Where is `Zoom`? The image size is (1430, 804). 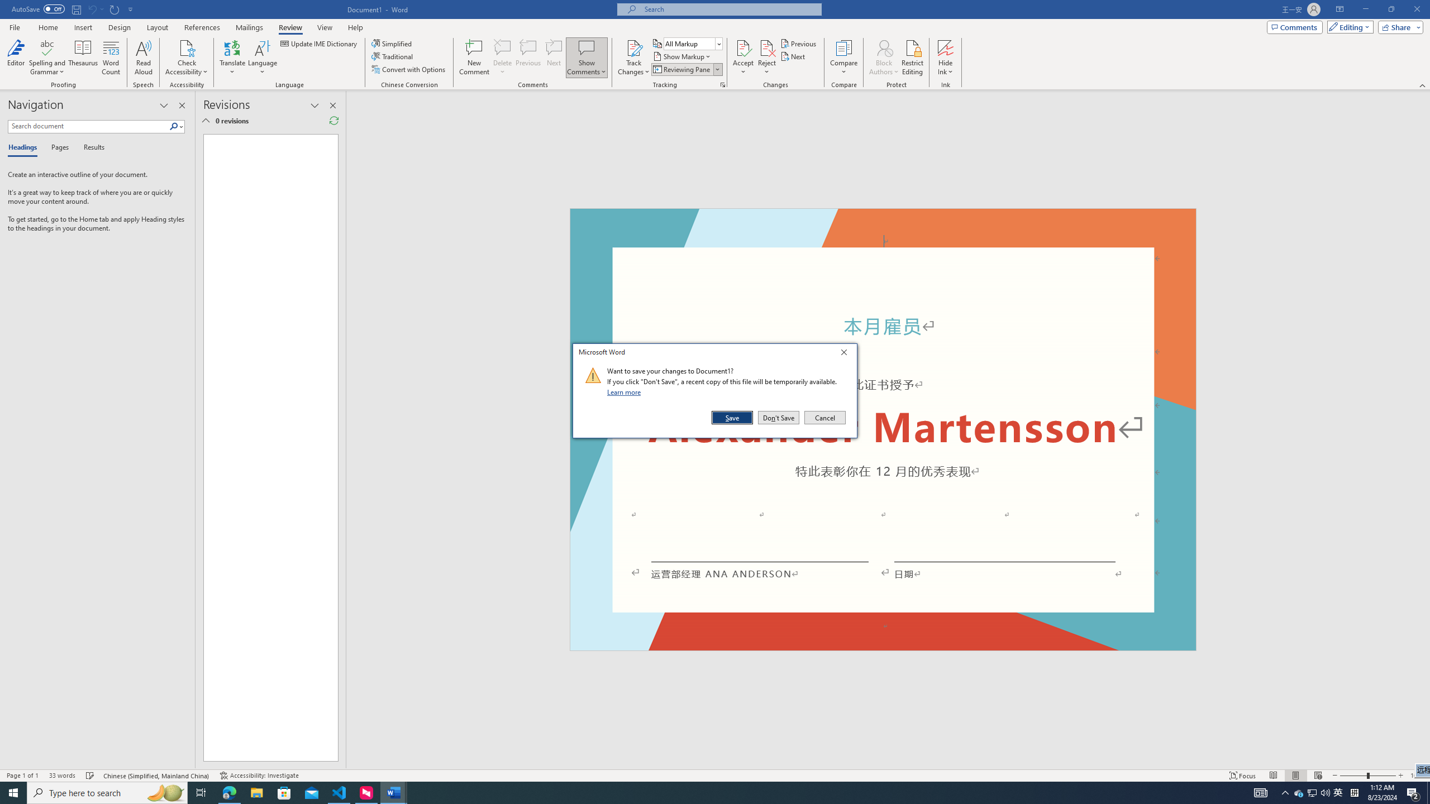 Zoom is located at coordinates (1367, 776).